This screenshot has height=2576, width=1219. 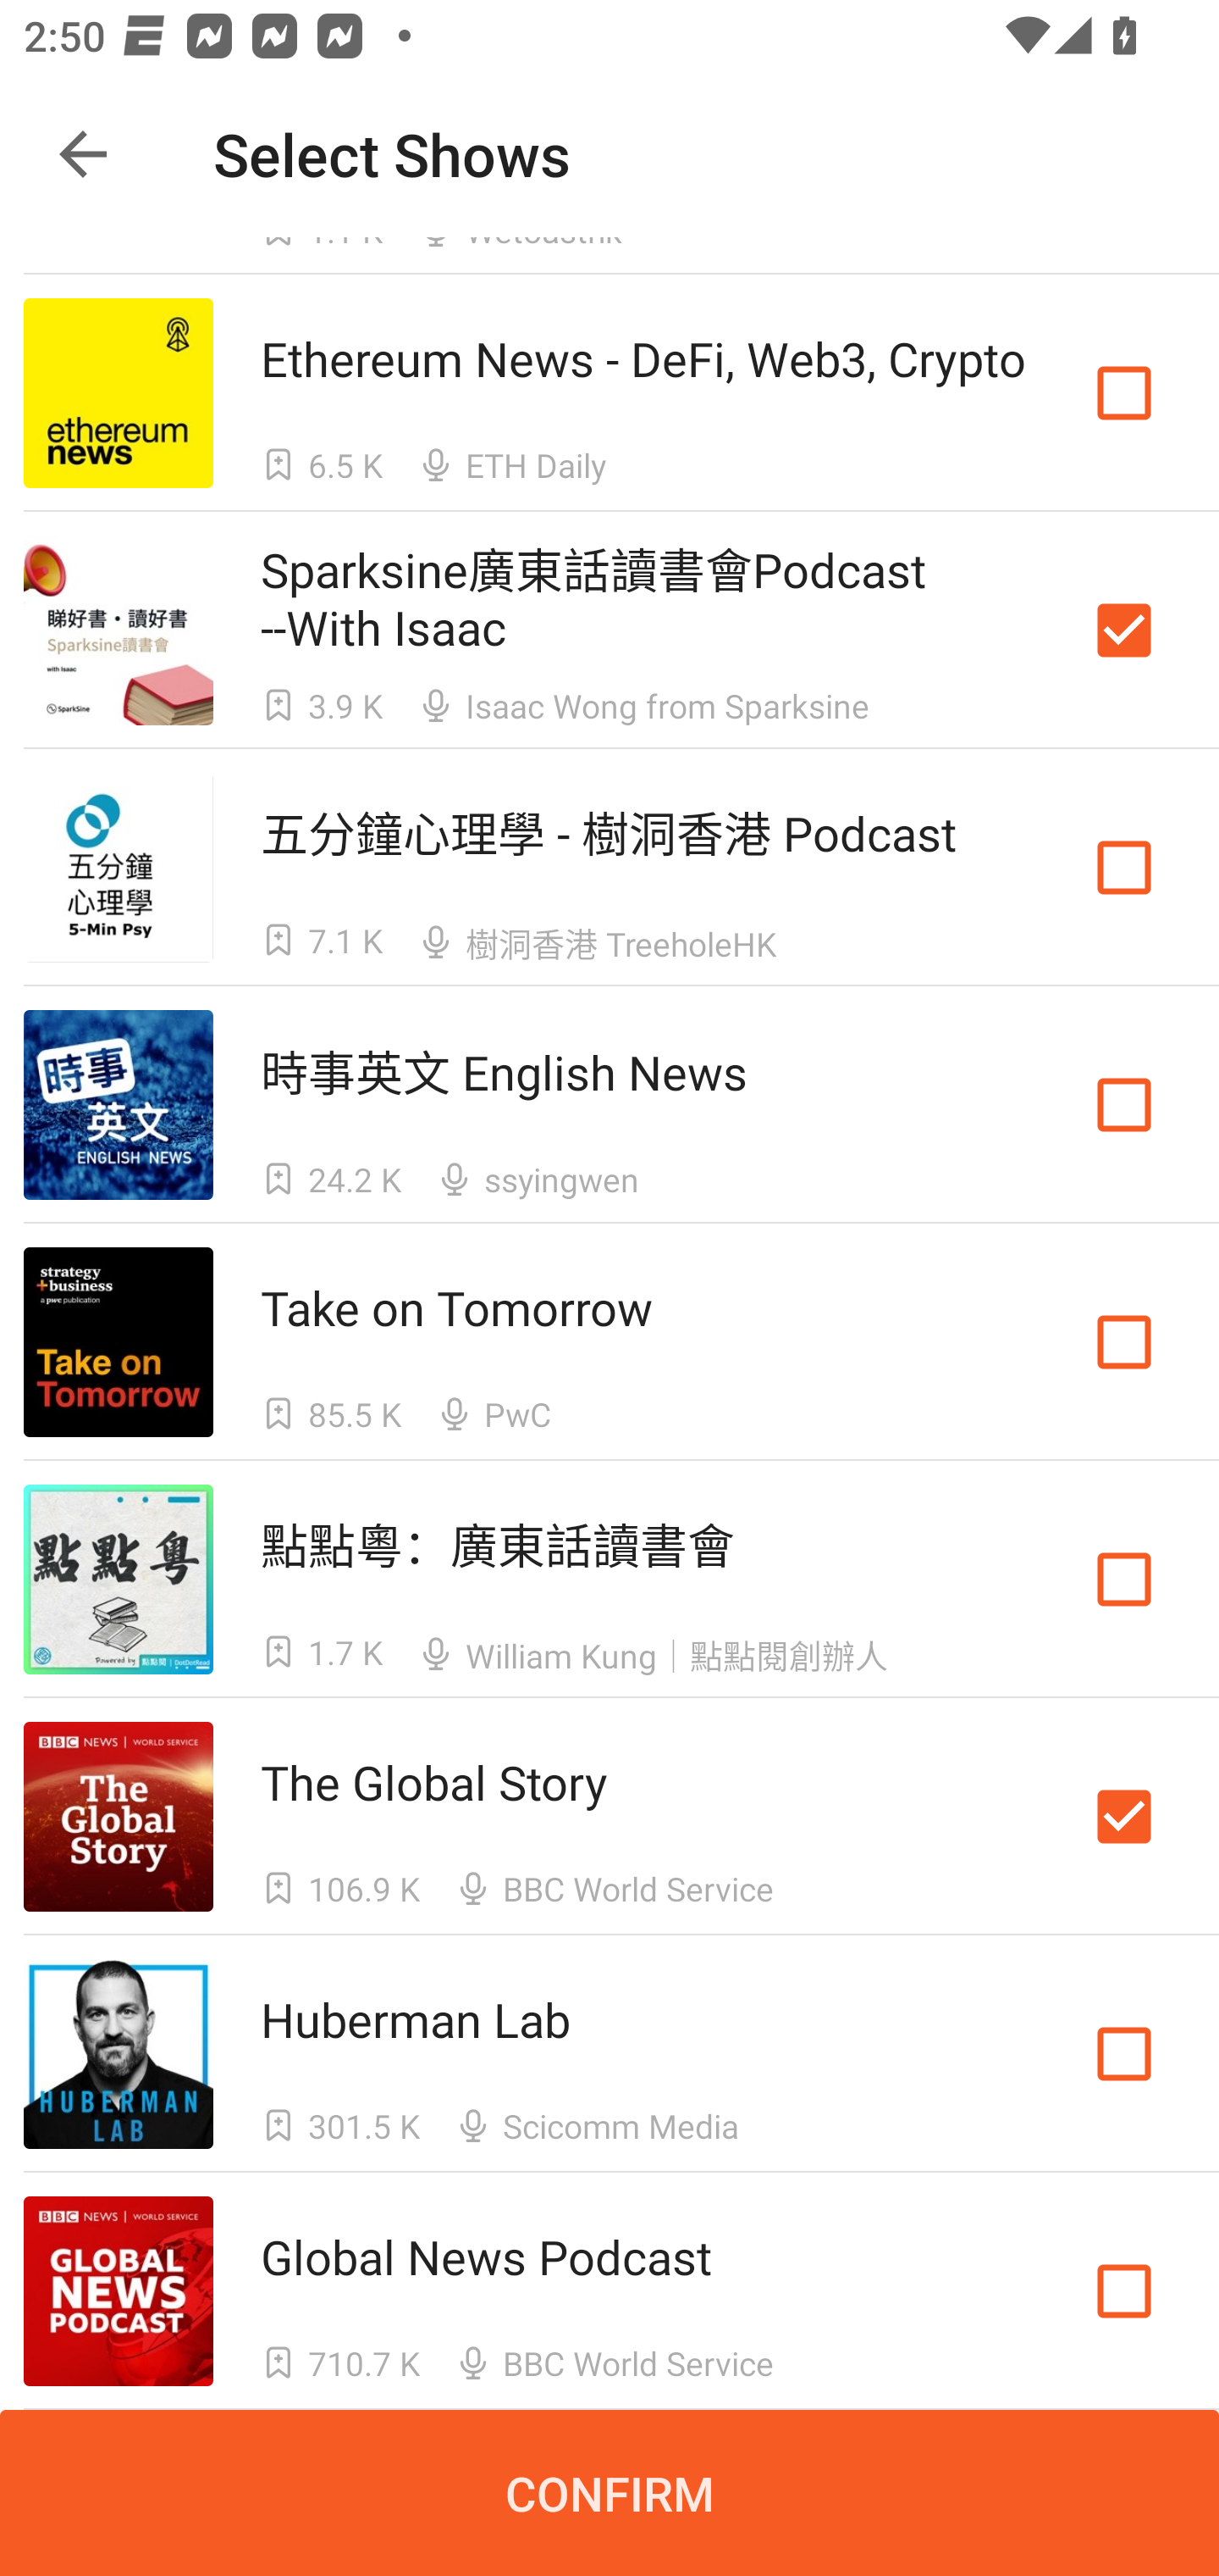 What do you see at coordinates (609, 2493) in the screenshot?
I see `CONFIRM` at bounding box center [609, 2493].